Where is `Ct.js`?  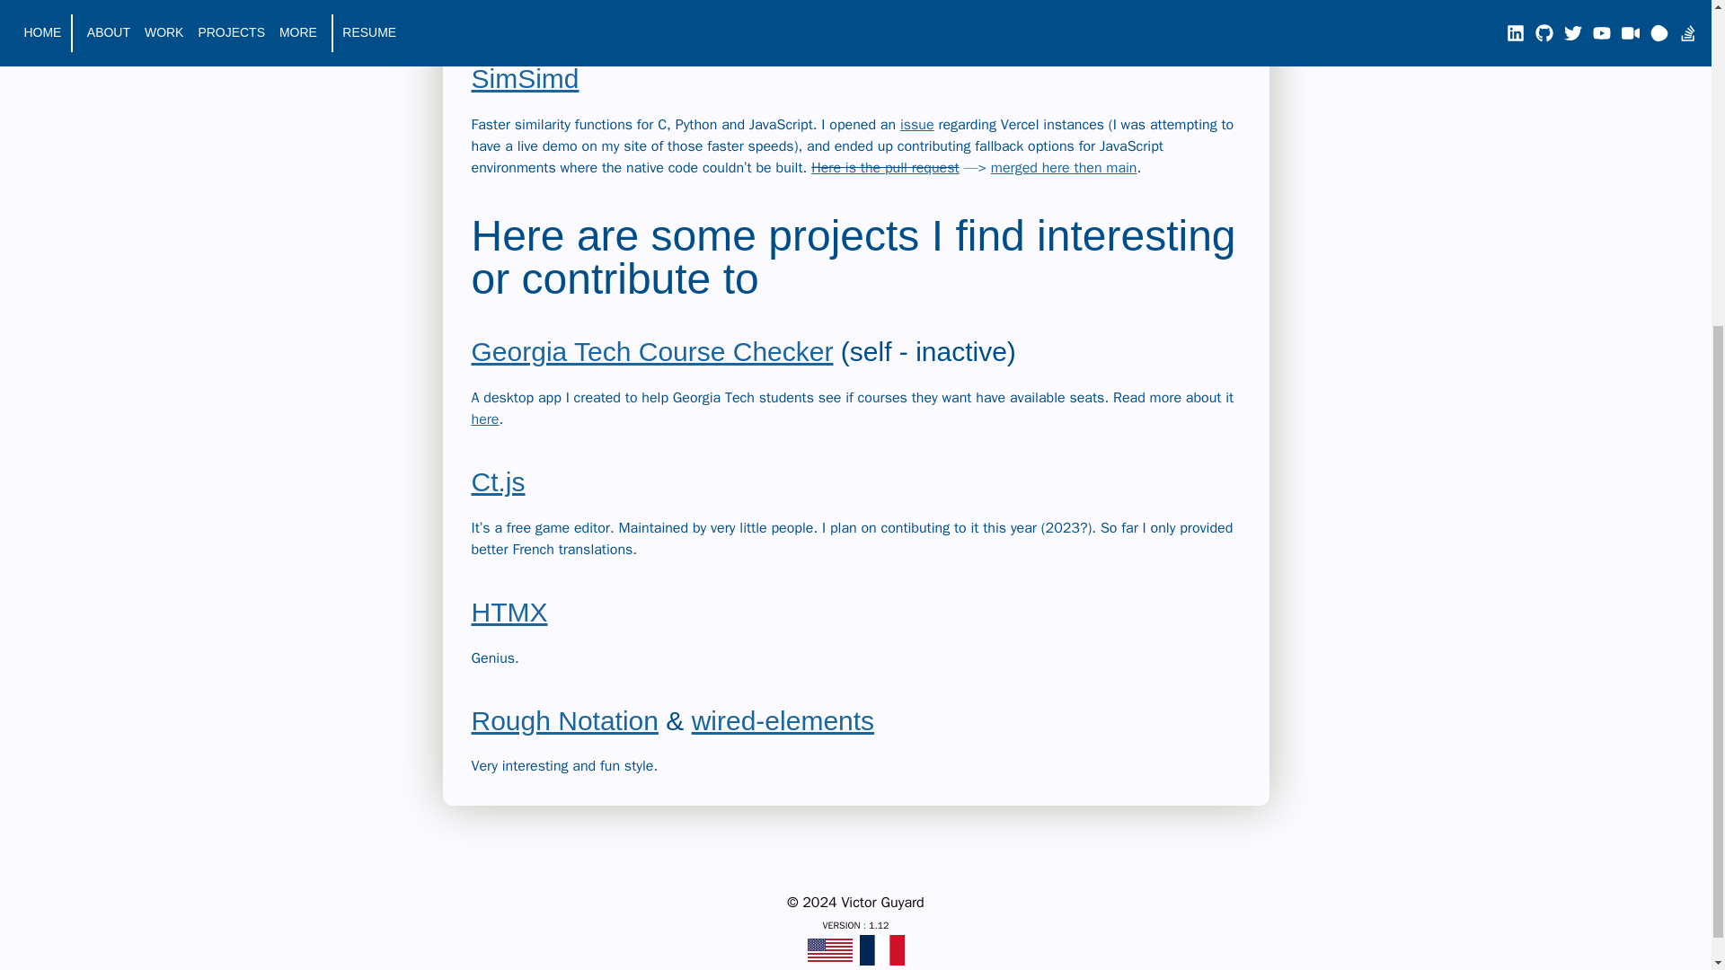
Ct.js is located at coordinates (498, 481).